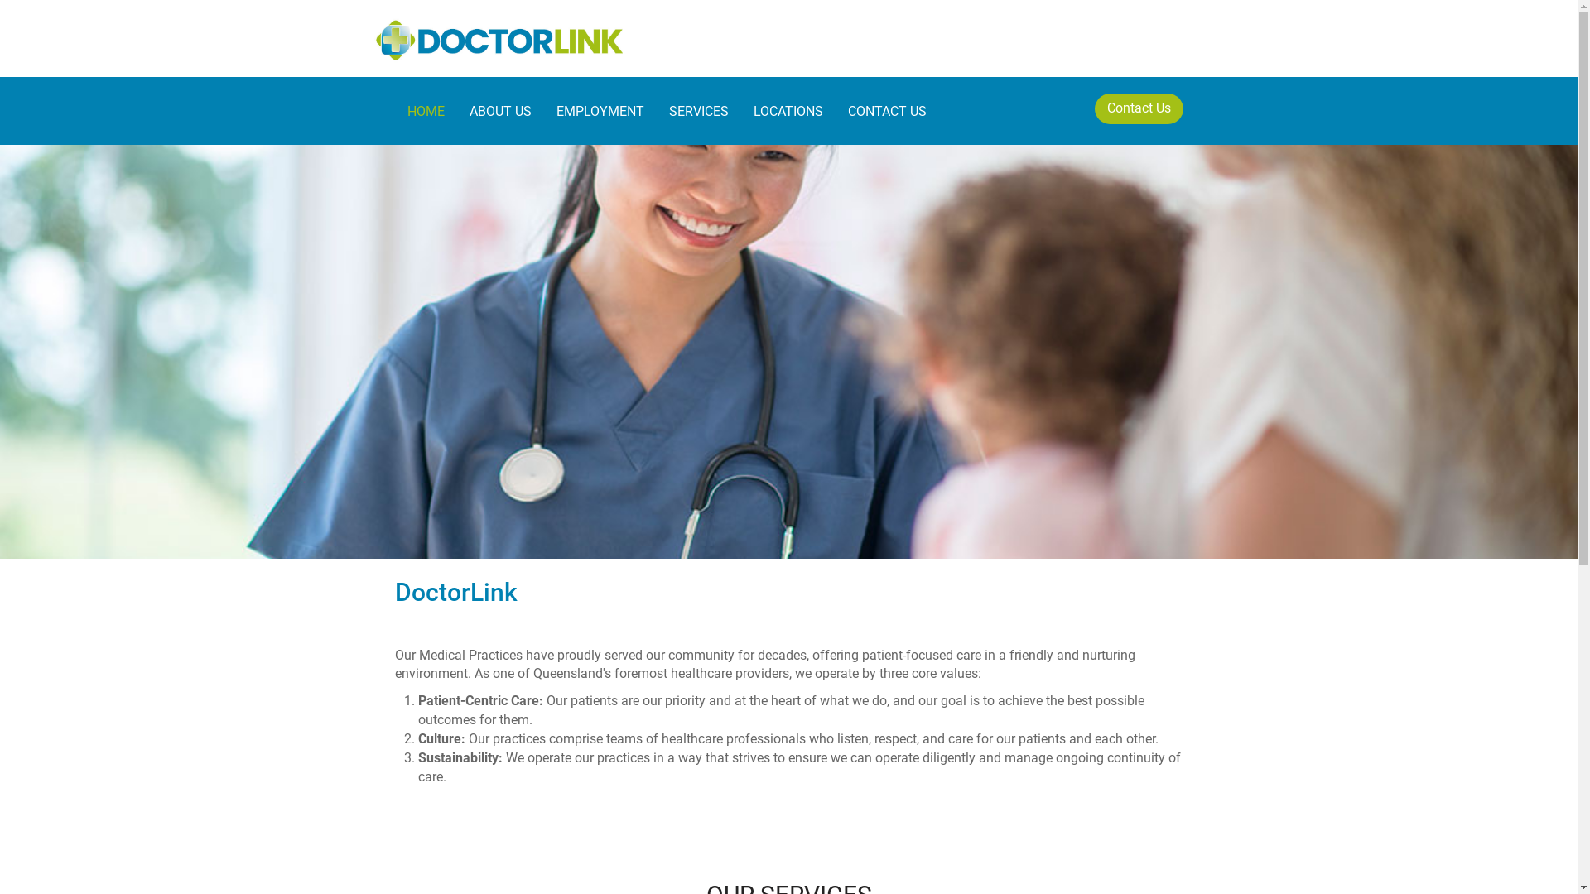 The width and height of the screenshot is (1590, 894). Describe the element at coordinates (500, 111) in the screenshot. I see `ABOUT US` at that location.